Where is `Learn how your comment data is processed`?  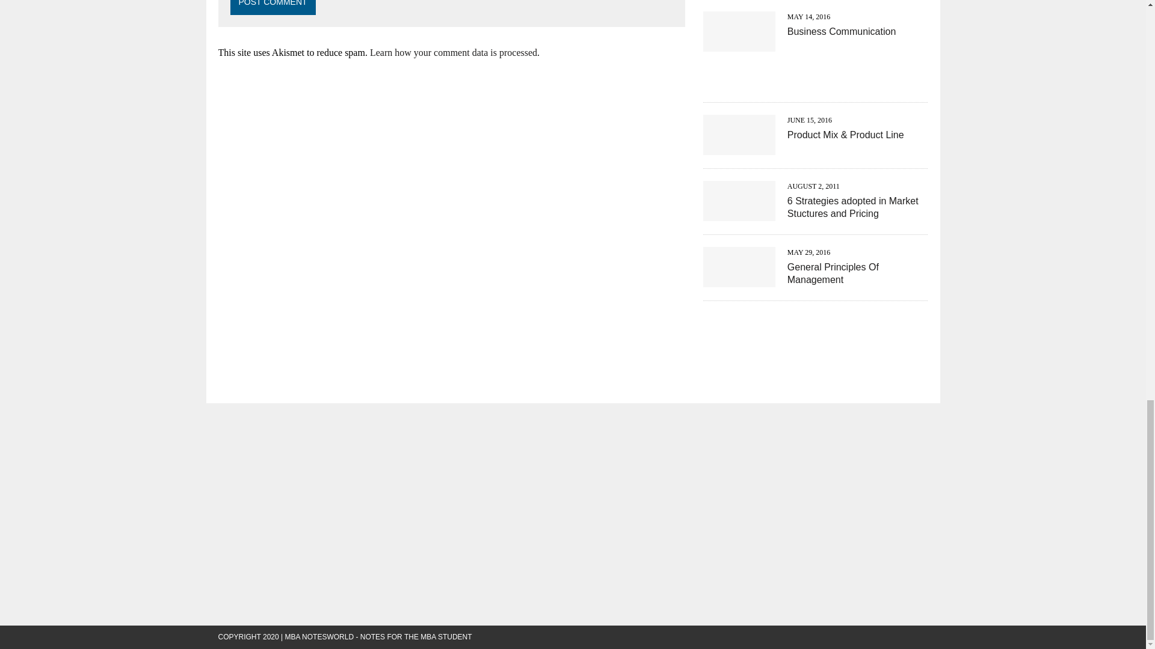
Learn how your comment data is processed is located at coordinates (453, 52).